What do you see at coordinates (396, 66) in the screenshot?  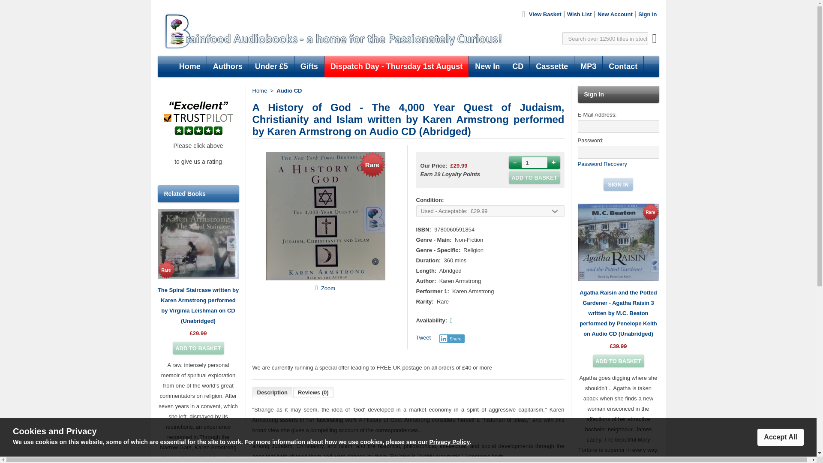 I see `Order Before 9 am on Thursday for Dispatch on Thursday!` at bounding box center [396, 66].